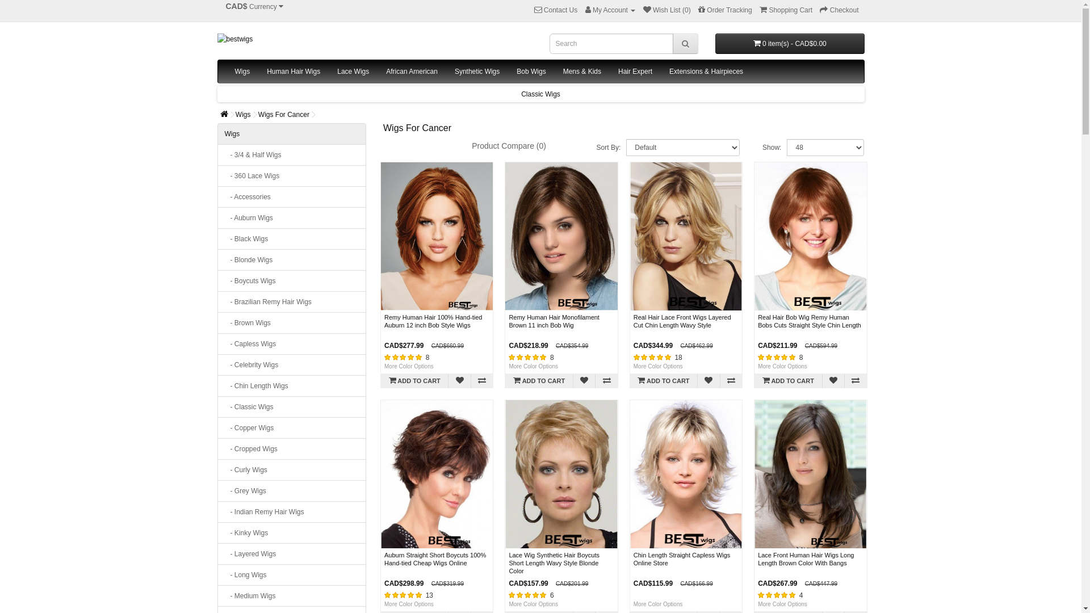  Describe the element at coordinates (292, 302) in the screenshot. I see `   - Brazilian Remy Hair Wigs` at that location.